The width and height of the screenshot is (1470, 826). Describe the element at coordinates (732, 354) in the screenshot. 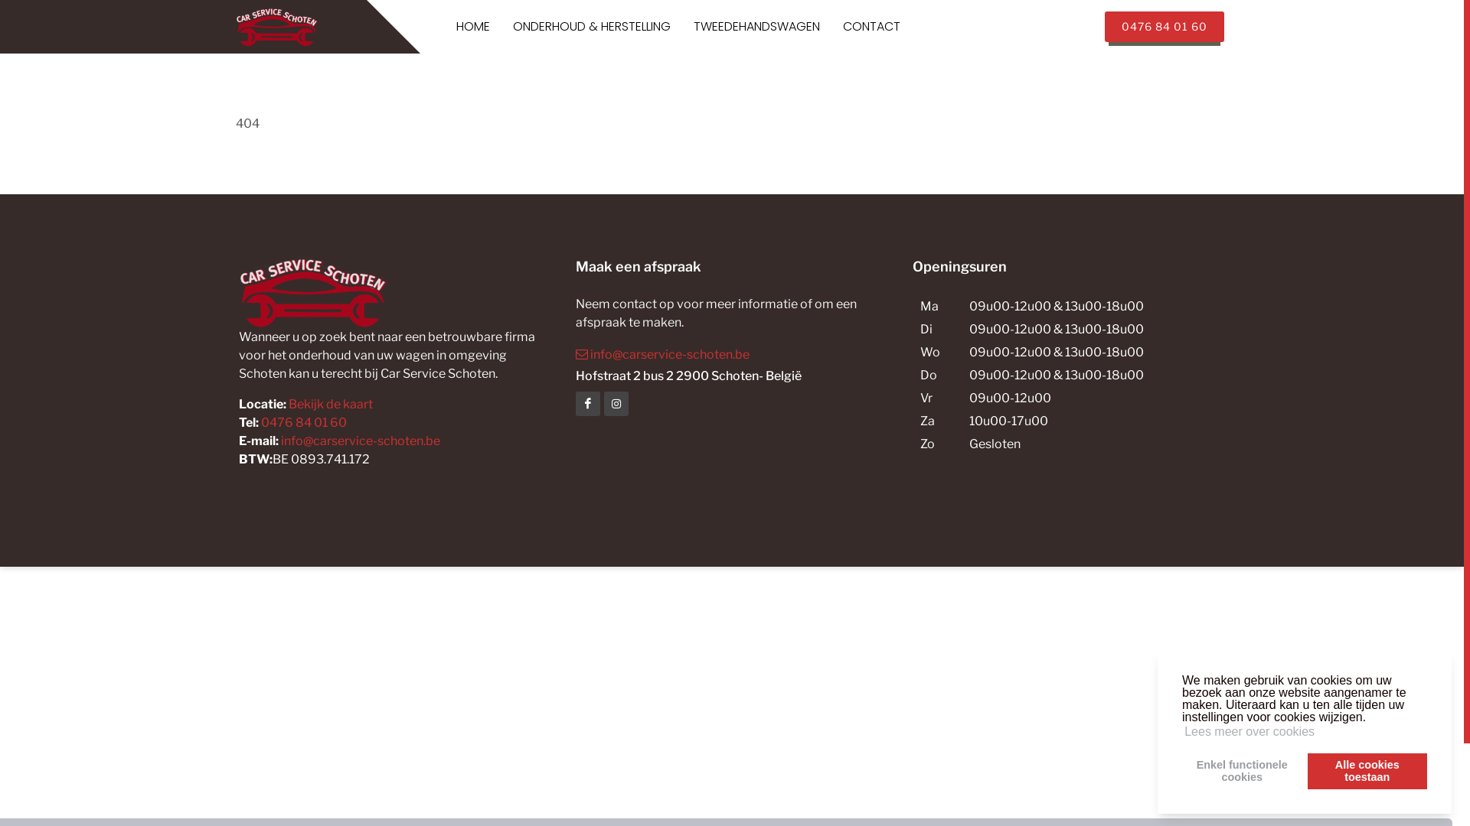

I see `info@carservice-schoten.be` at that location.